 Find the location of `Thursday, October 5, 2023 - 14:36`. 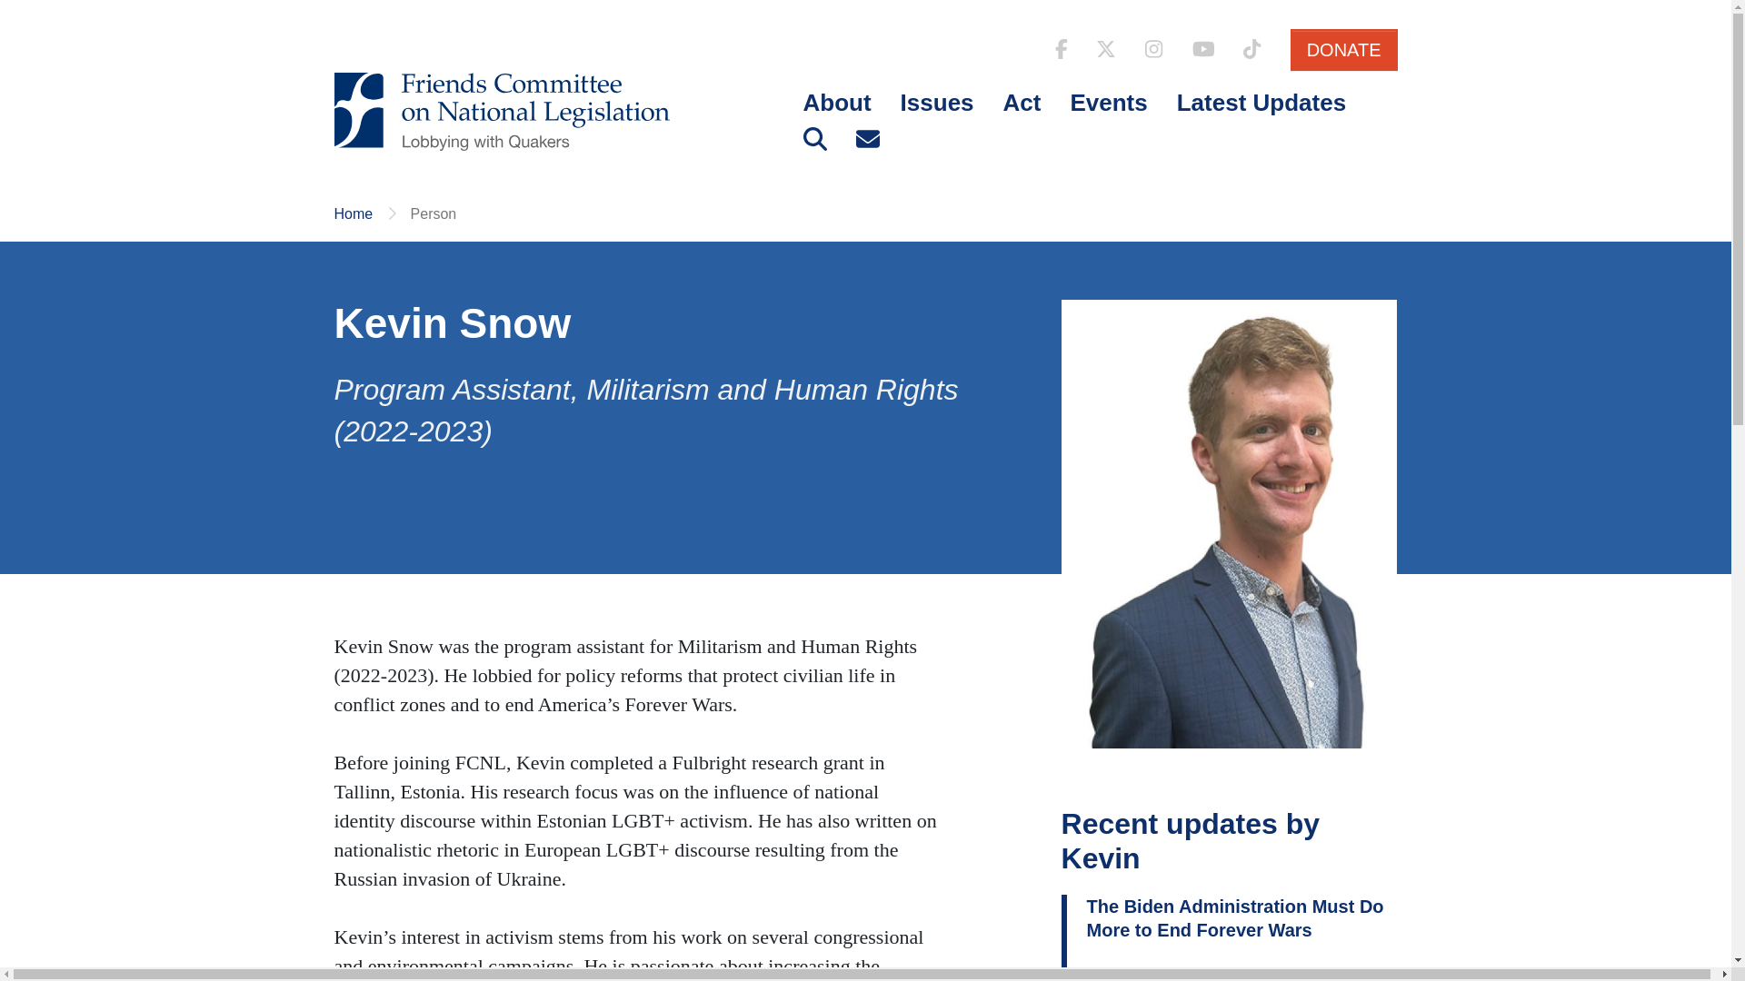

Thursday, October 5, 2023 - 14:36 is located at coordinates (1149, 974).